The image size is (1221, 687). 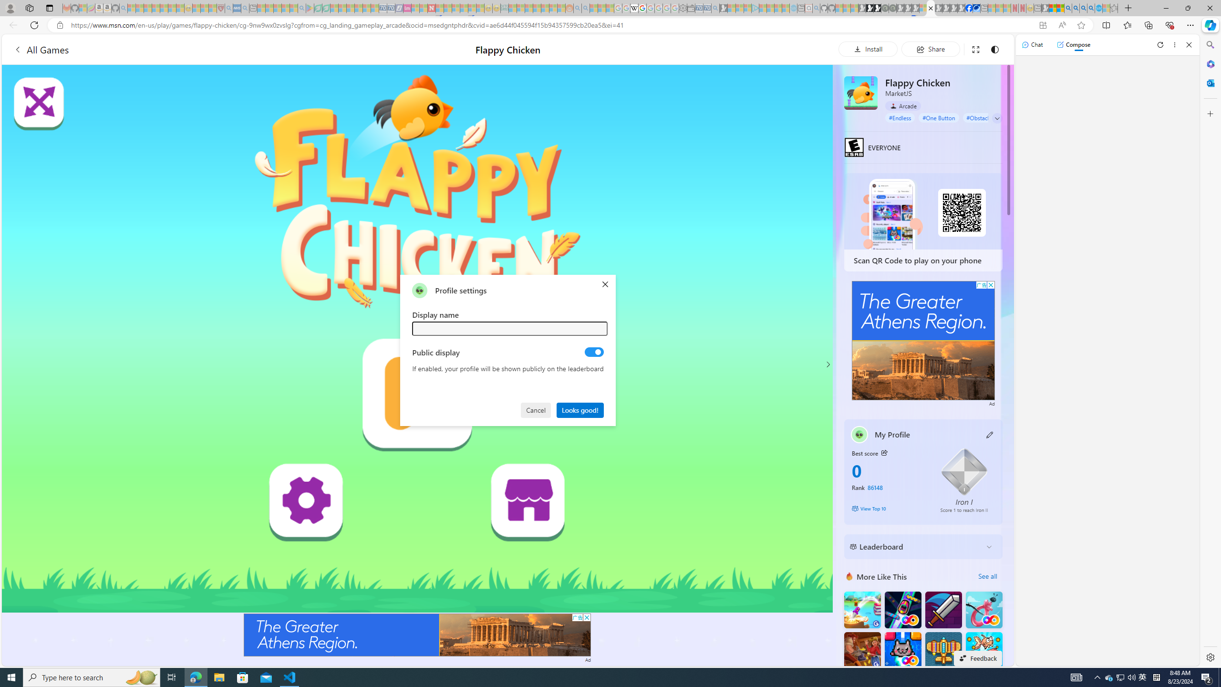 I want to click on AutomationID: cbb, so click(x=991, y=285).